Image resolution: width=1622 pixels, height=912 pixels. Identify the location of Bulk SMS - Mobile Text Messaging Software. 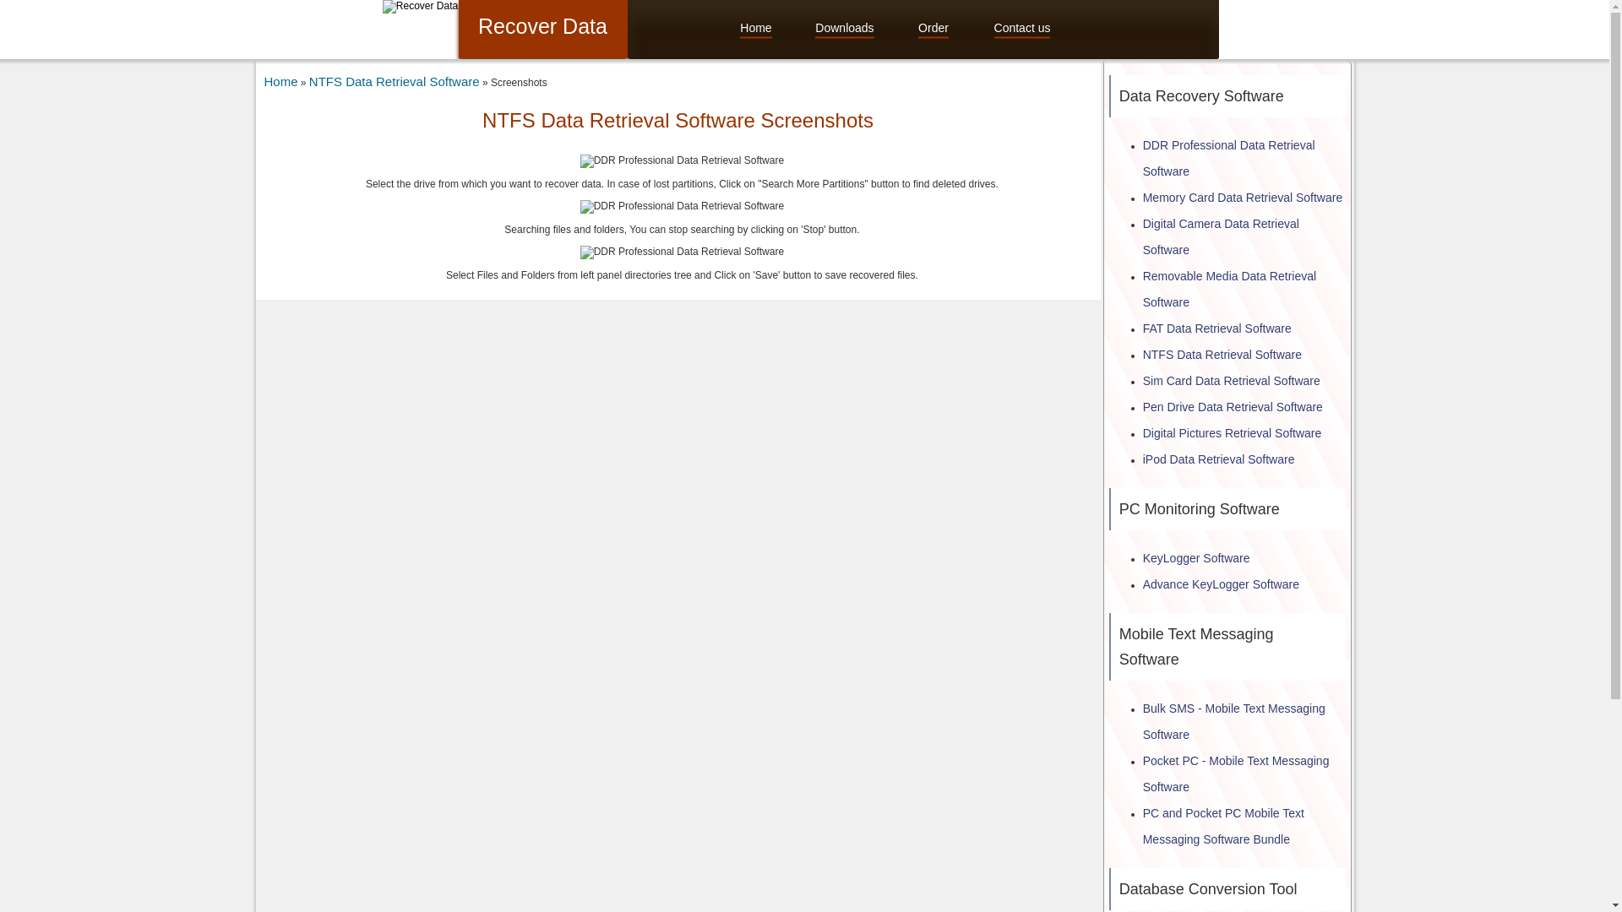
(1233, 721).